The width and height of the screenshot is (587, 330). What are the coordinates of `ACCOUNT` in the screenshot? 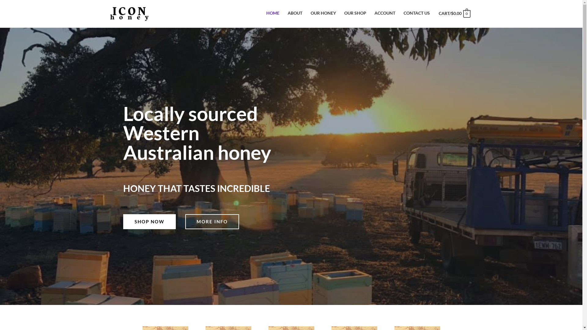 It's located at (385, 13).